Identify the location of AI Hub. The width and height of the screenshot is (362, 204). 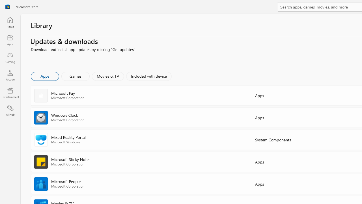
(10, 110).